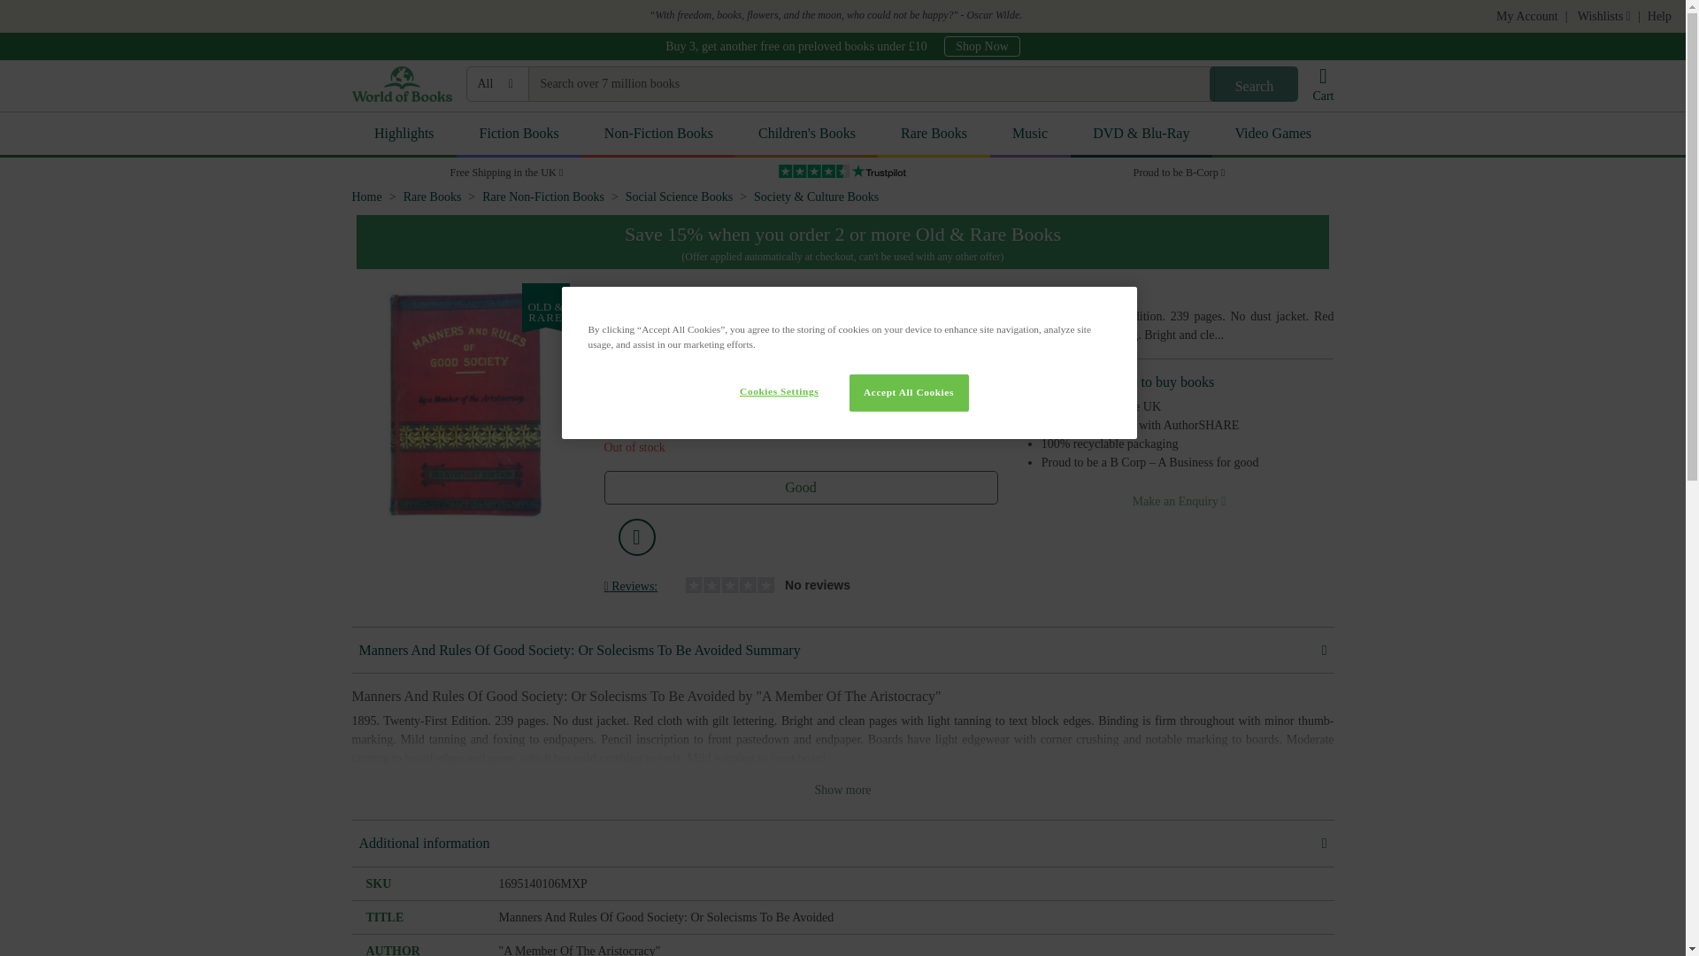  Describe the element at coordinates (800, 488) in the screenshot. I see `Good` at that location.